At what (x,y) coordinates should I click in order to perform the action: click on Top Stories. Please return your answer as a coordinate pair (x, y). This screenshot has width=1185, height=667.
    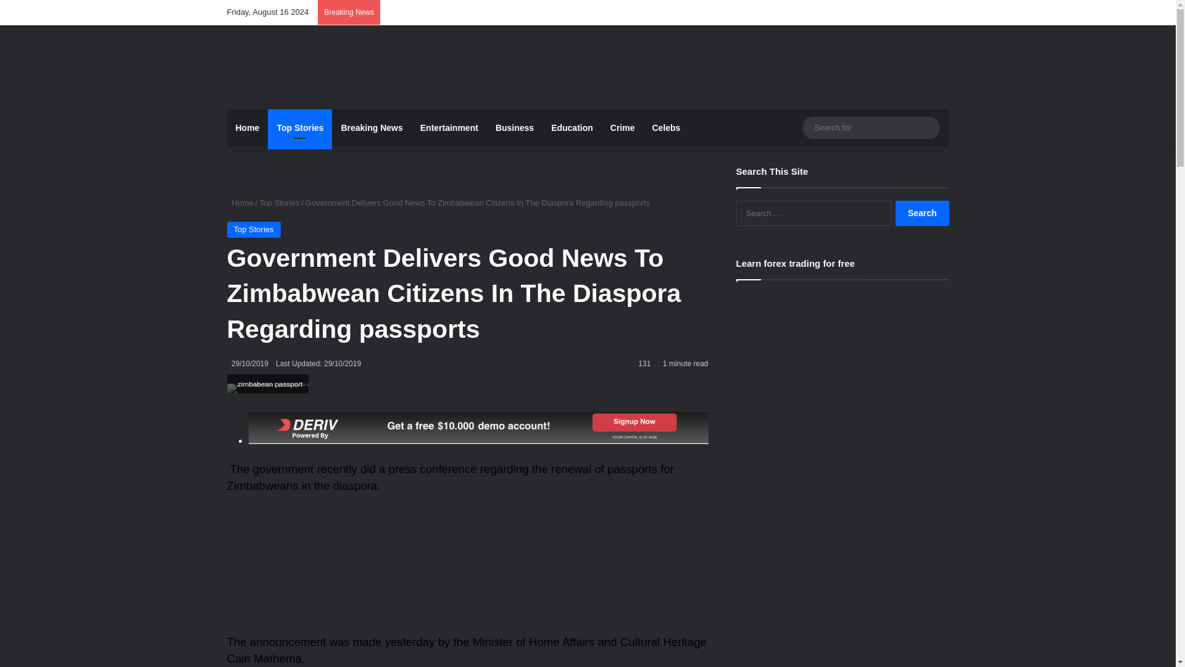
    Looking at the image, I should click on (299, 127).